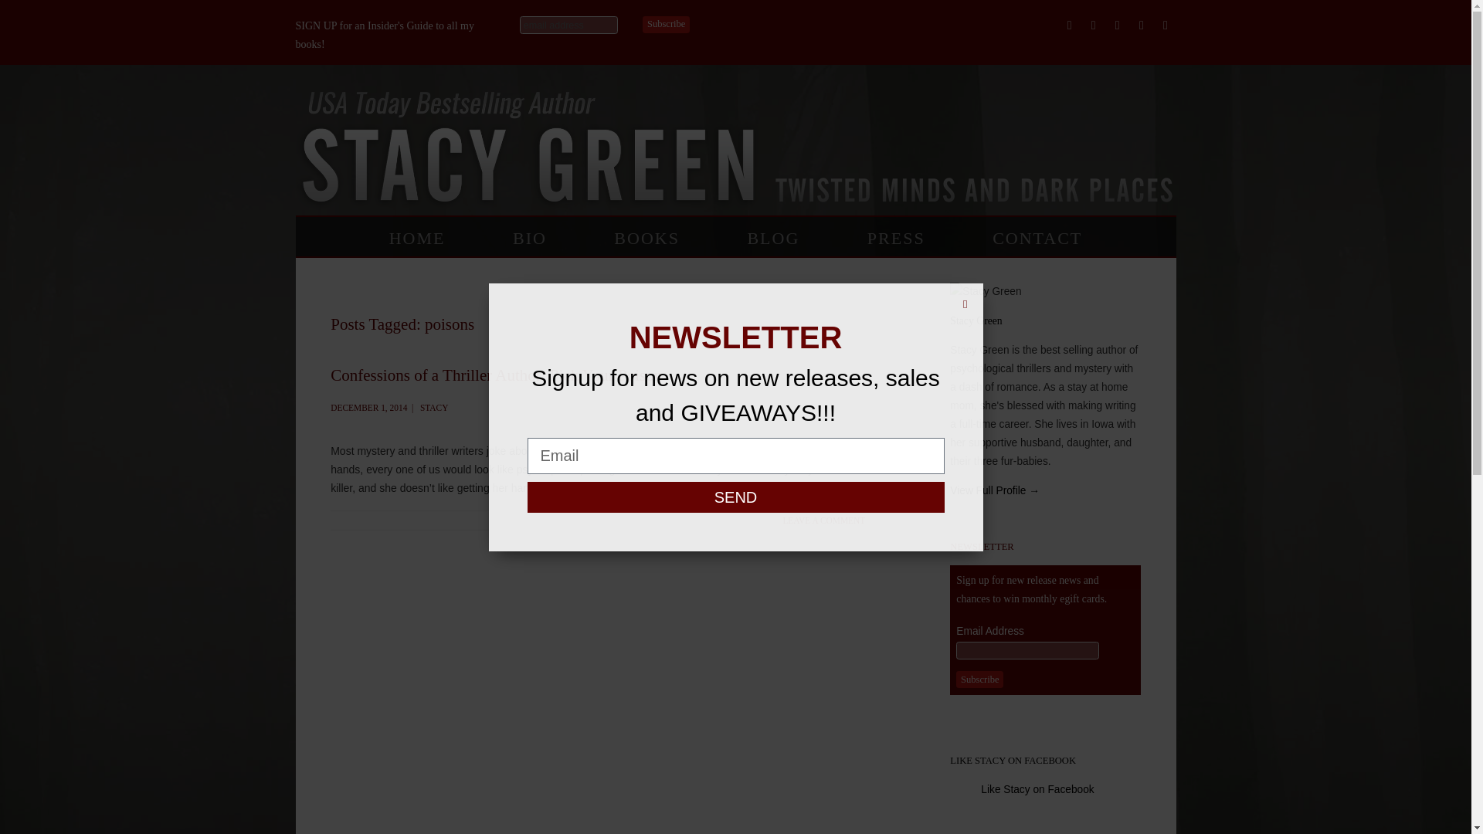  Describe the element at coordinates (666, 25) in the screenshot. I see `Subscribe` at that location.